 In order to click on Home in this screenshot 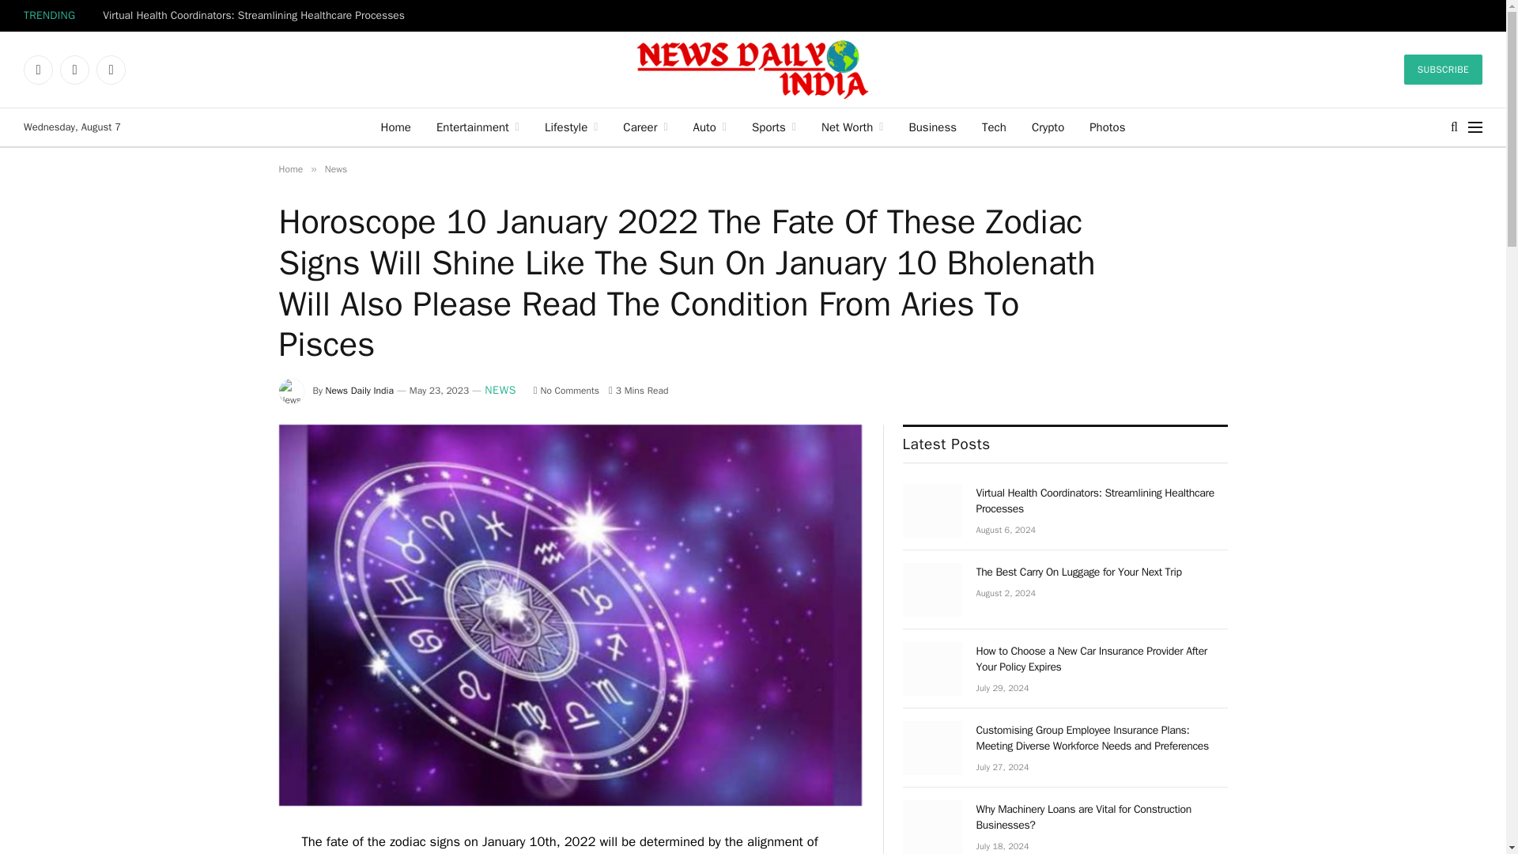, I will do `click(395, 127)`.